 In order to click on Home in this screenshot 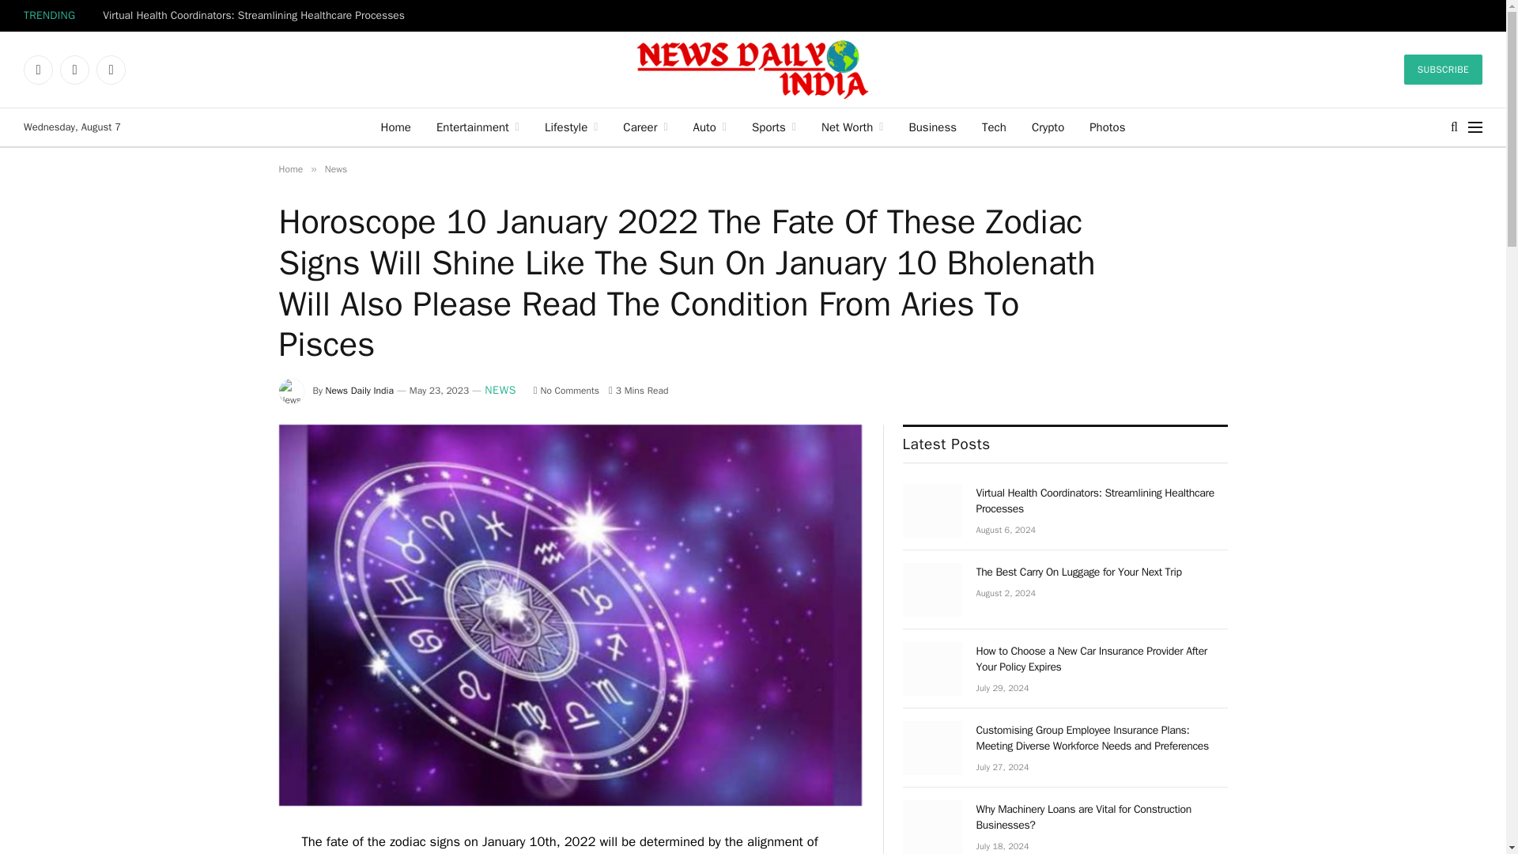, I will do `click(395, 127)`.